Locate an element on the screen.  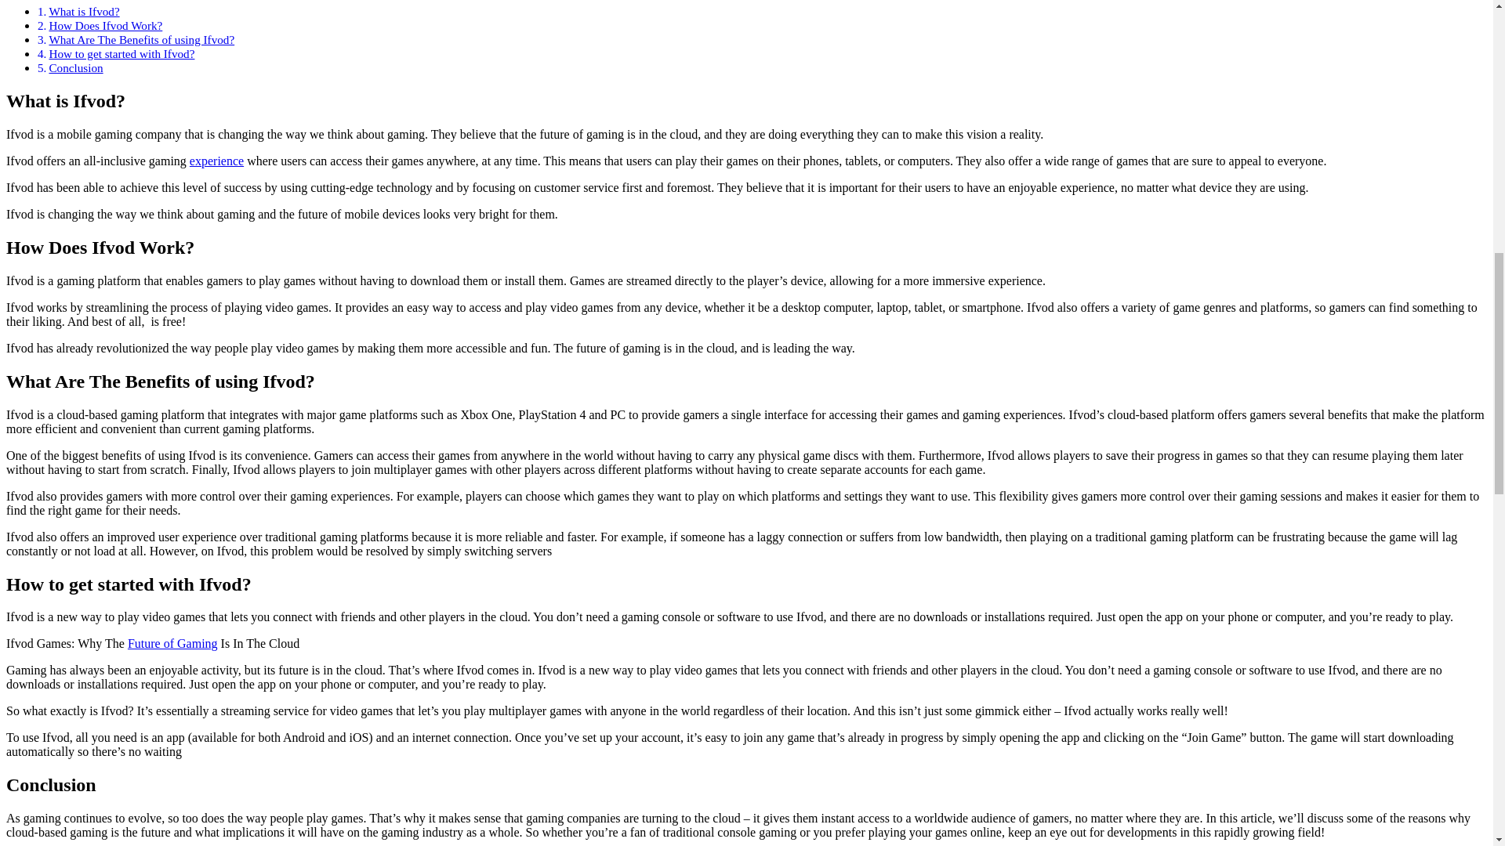
Conclusion is located at coordinates (75, 67).